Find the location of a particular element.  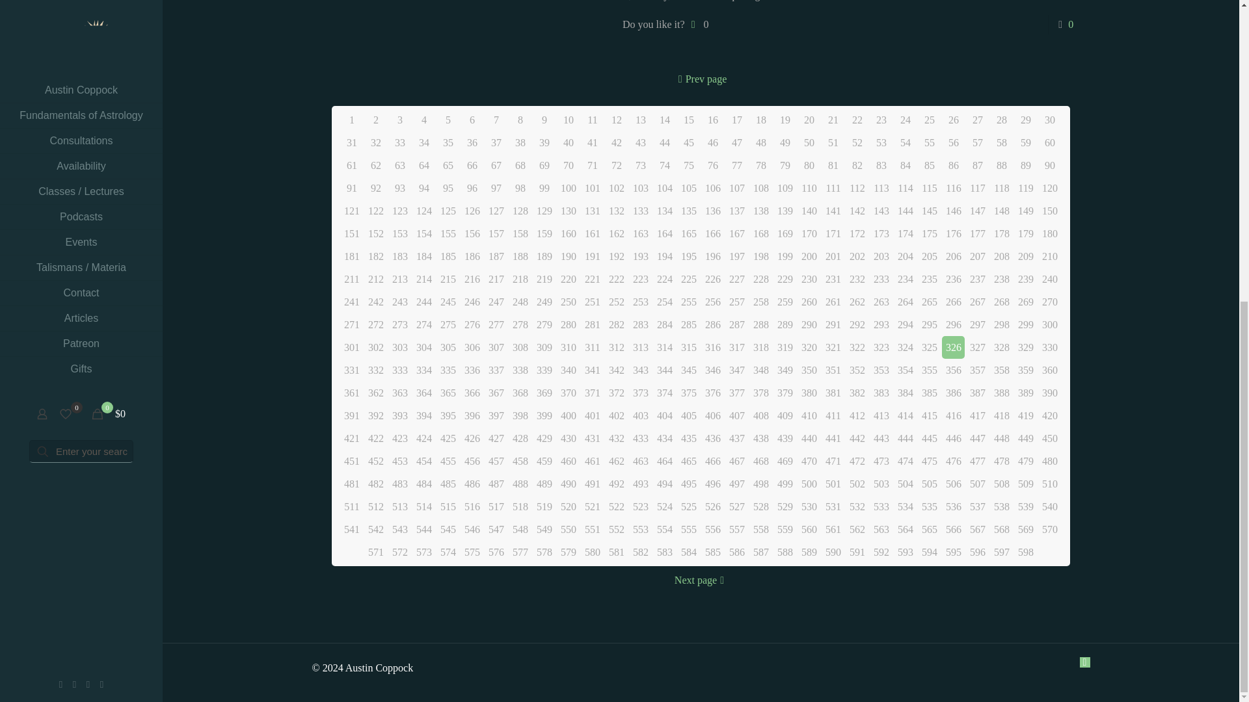

Facebook is located at coordinates (61, 160).